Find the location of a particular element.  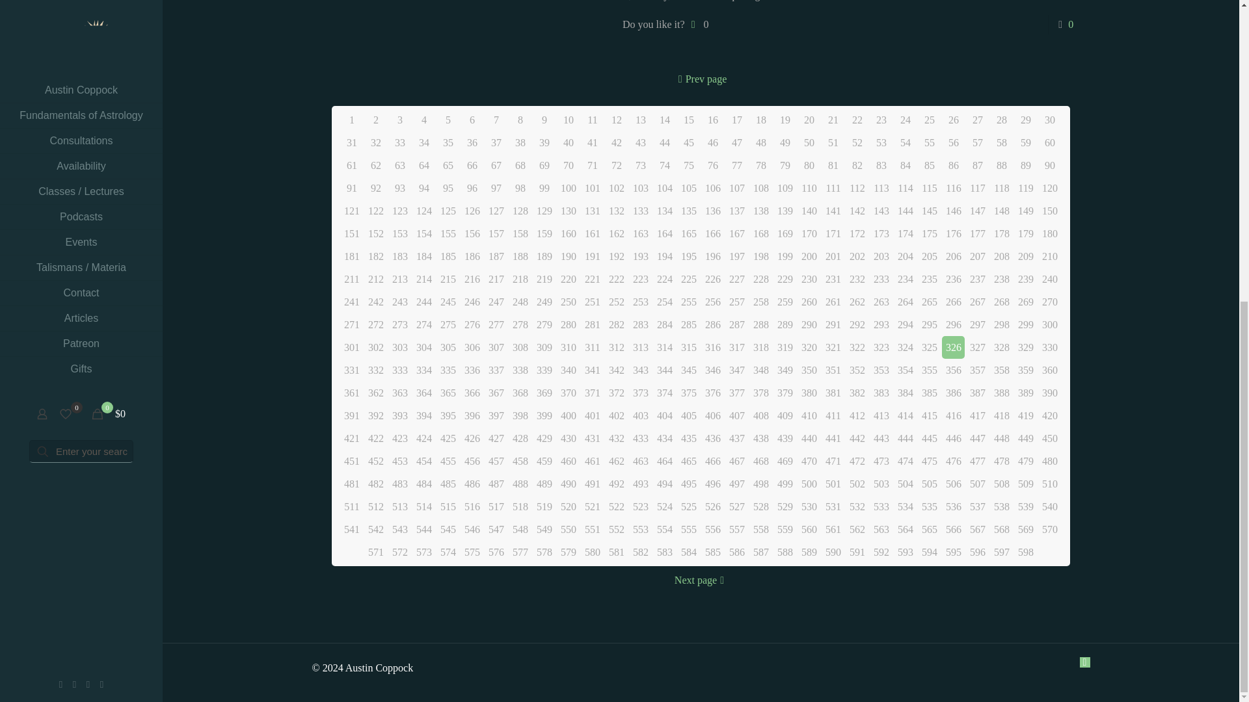

Facebook is located at coordinates (61, 160).